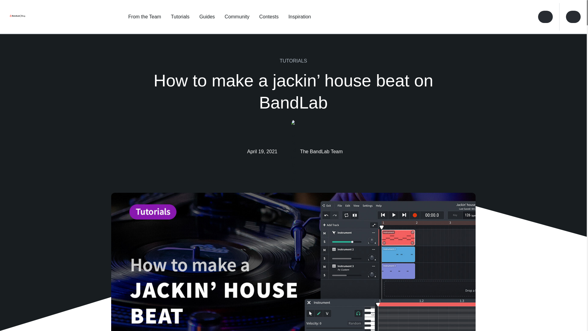  What do you see at coordinates (207, 17) in the screenshot?
I see `Guides` at bounding box center [207, 17].